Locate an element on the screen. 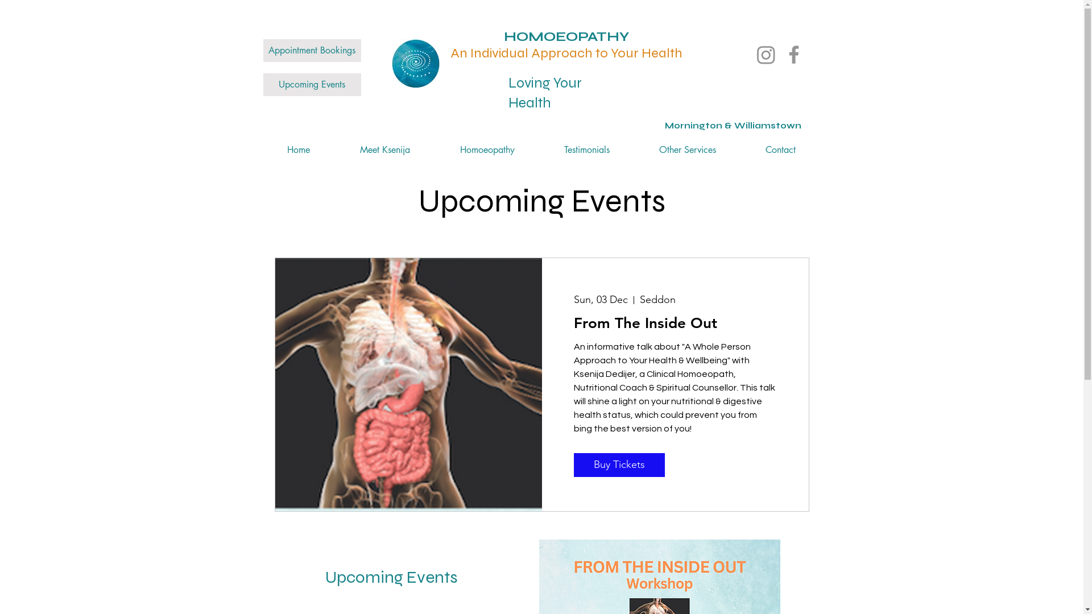 This screenshot has width=1092, height=614. Appointment Bookings is located at coordinates (312, 51).